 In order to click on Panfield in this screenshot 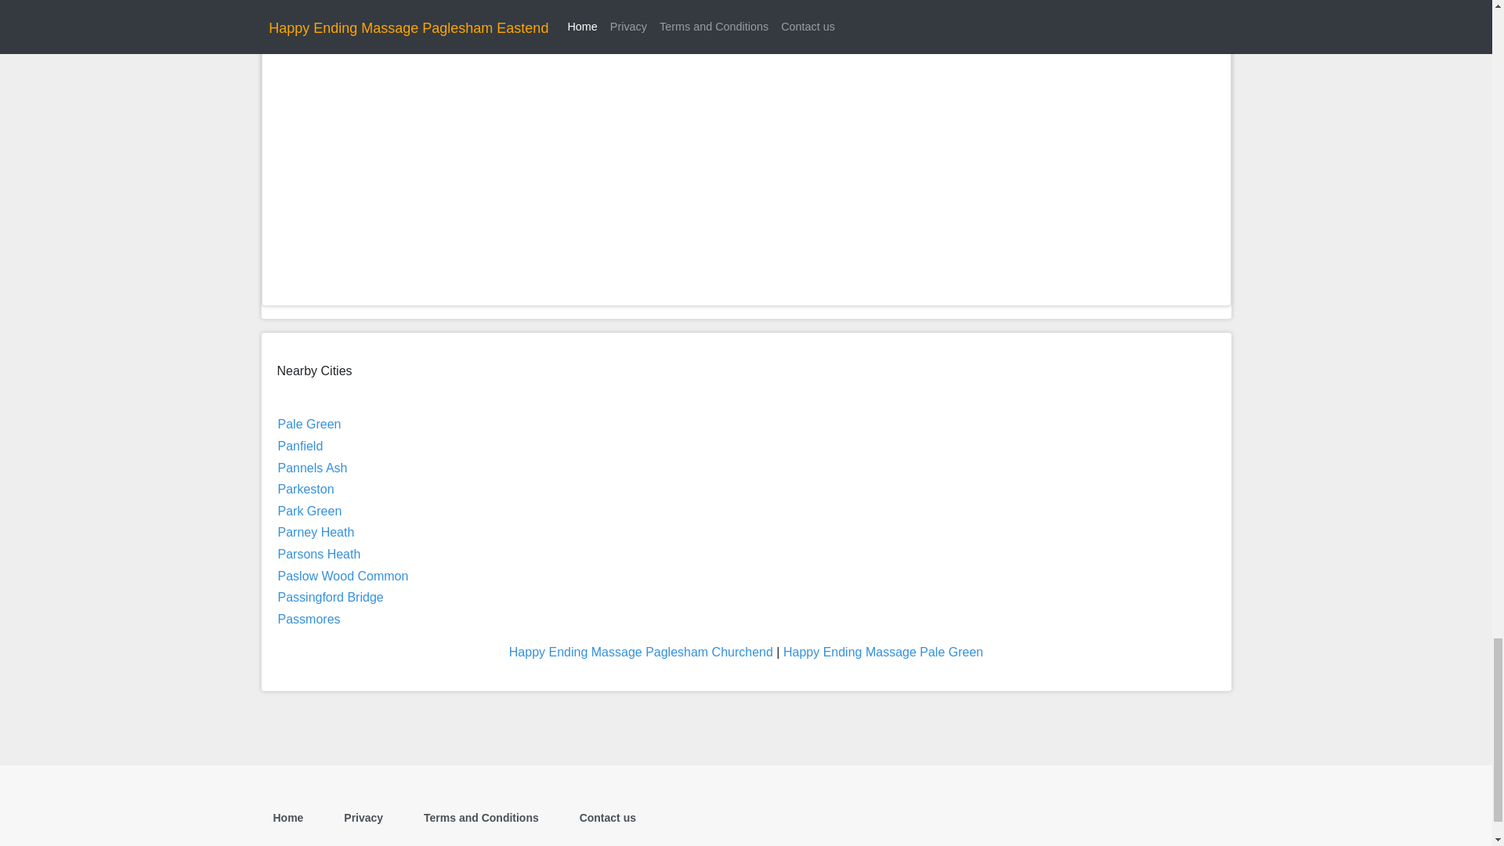, I will do `click(299, 445)`.